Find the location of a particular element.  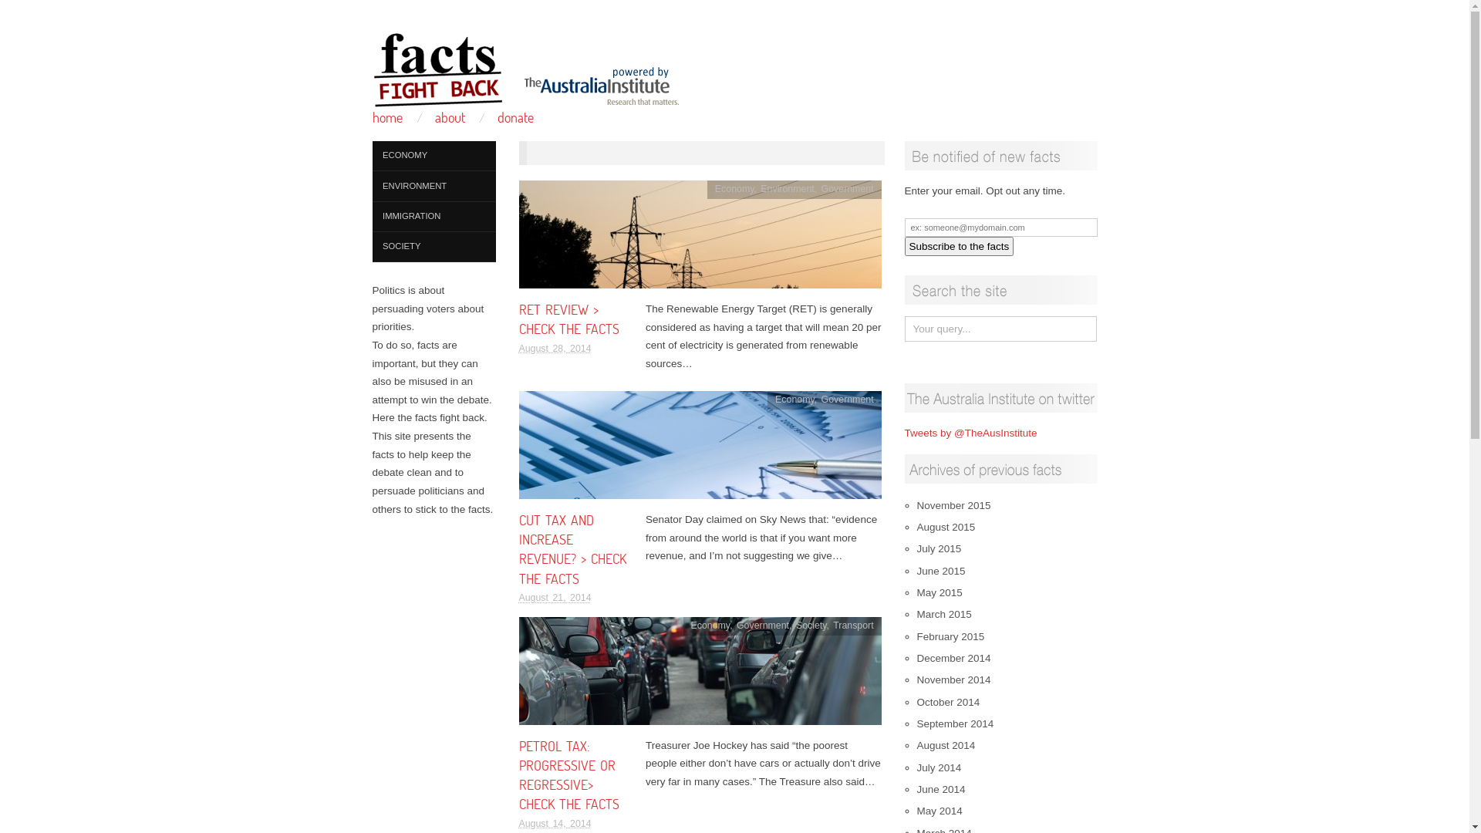

Transport is located at coordinates (853, 626).